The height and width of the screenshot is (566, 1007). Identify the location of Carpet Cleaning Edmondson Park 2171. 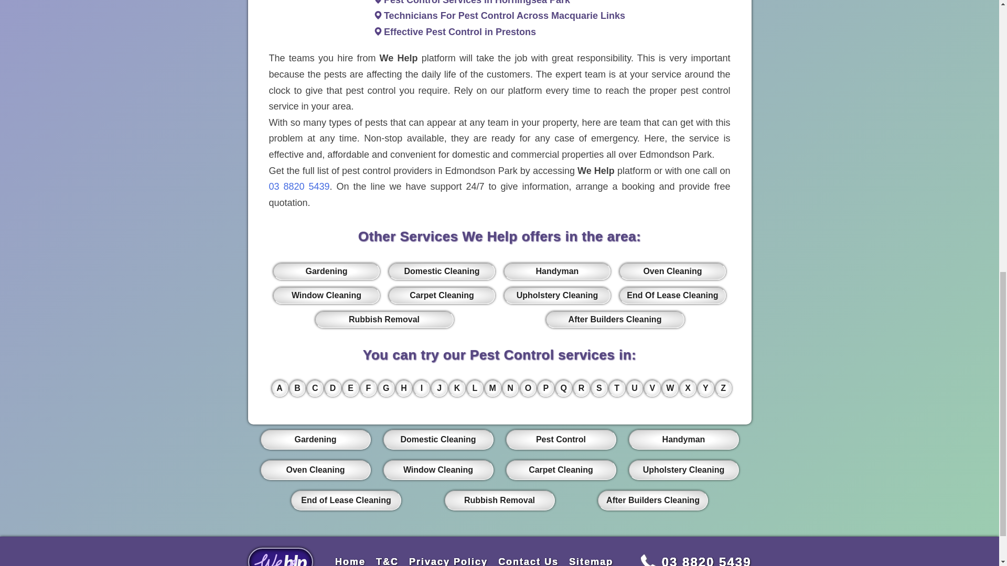
(442, 295).